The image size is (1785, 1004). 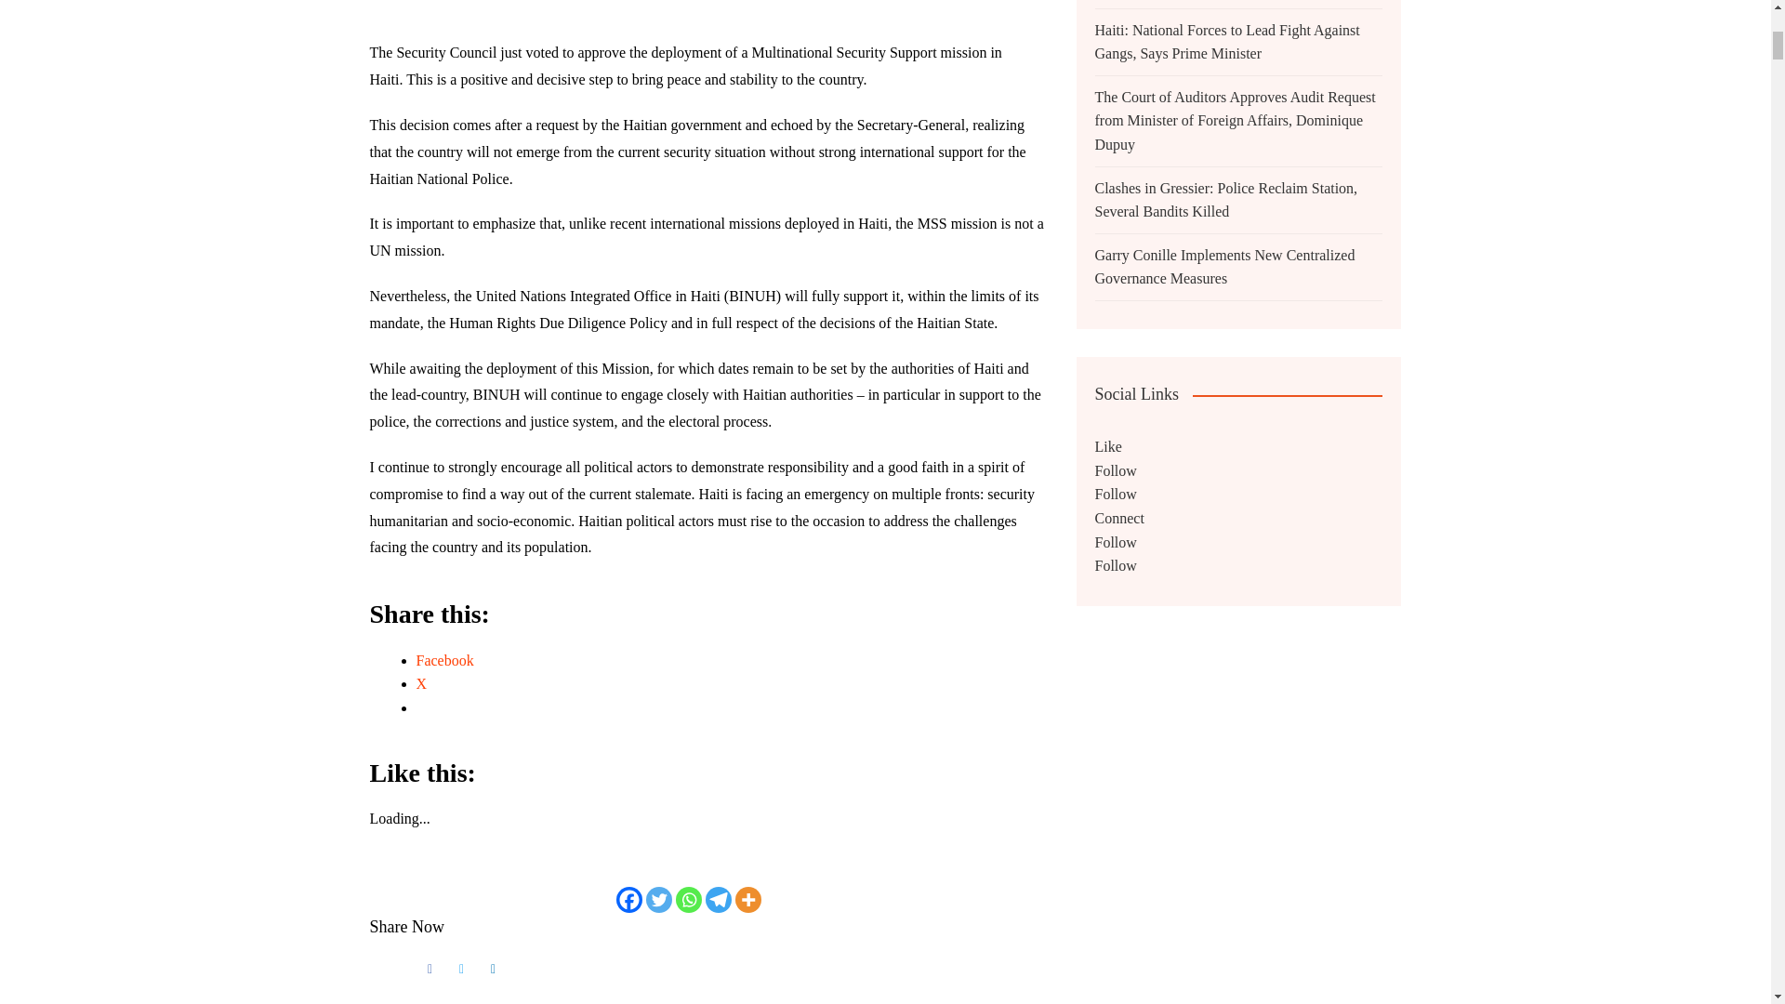 I want to click on Whatsapp, so click(x=688, y=899).